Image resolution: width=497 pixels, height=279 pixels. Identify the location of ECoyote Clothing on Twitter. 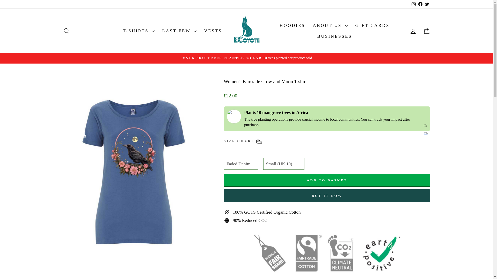
(413, 4).